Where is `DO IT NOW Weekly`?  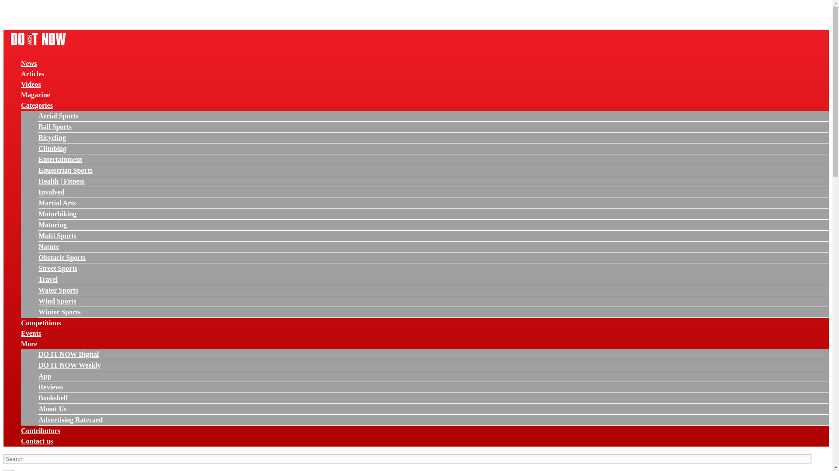
DO IT NOW Weekly is located at coordinates (69, 365).